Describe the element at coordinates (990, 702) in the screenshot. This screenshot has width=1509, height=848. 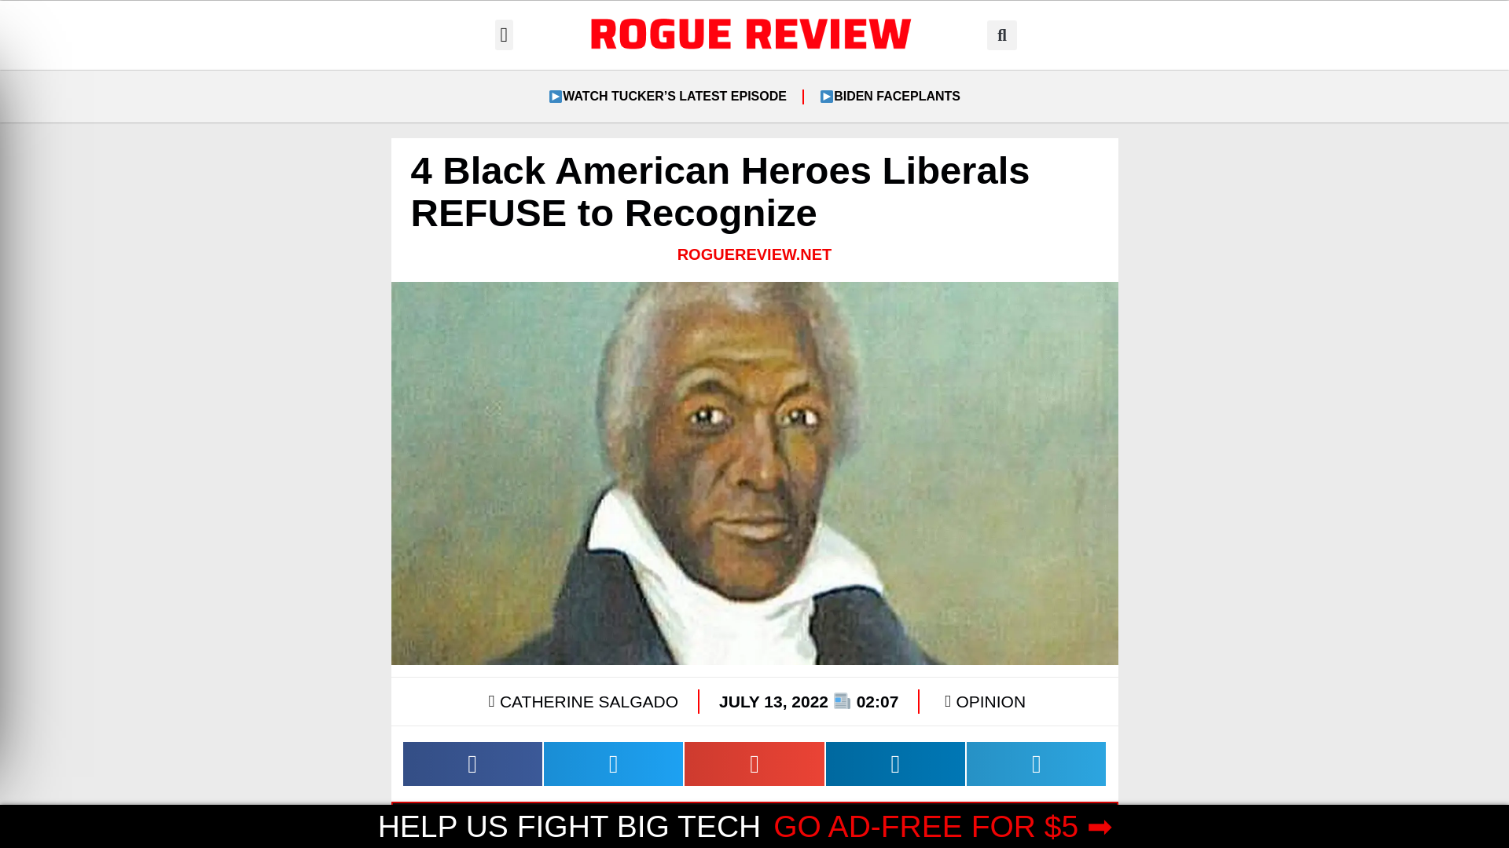
I see `OPINION` at that location.